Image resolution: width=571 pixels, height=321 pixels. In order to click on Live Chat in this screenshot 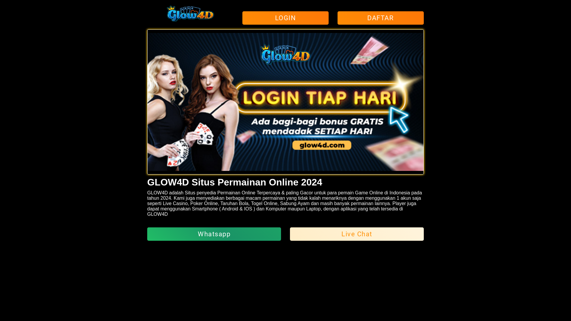, I will do `click(357, 235)`.